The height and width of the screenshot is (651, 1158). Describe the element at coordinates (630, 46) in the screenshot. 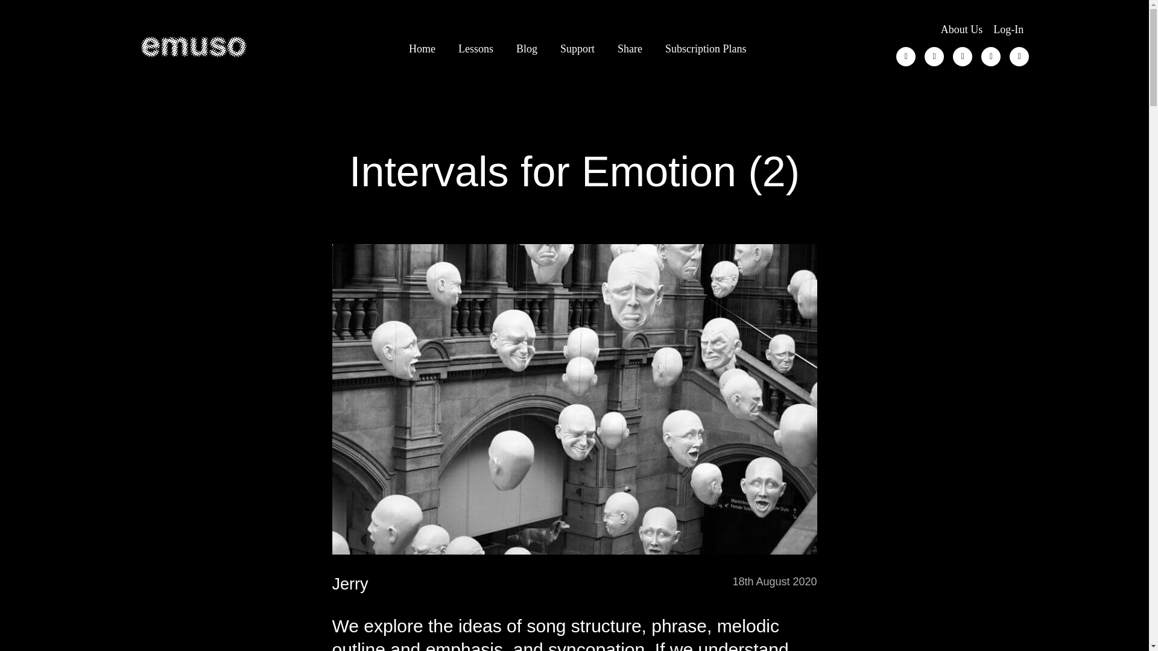

I see `Share` at that location.